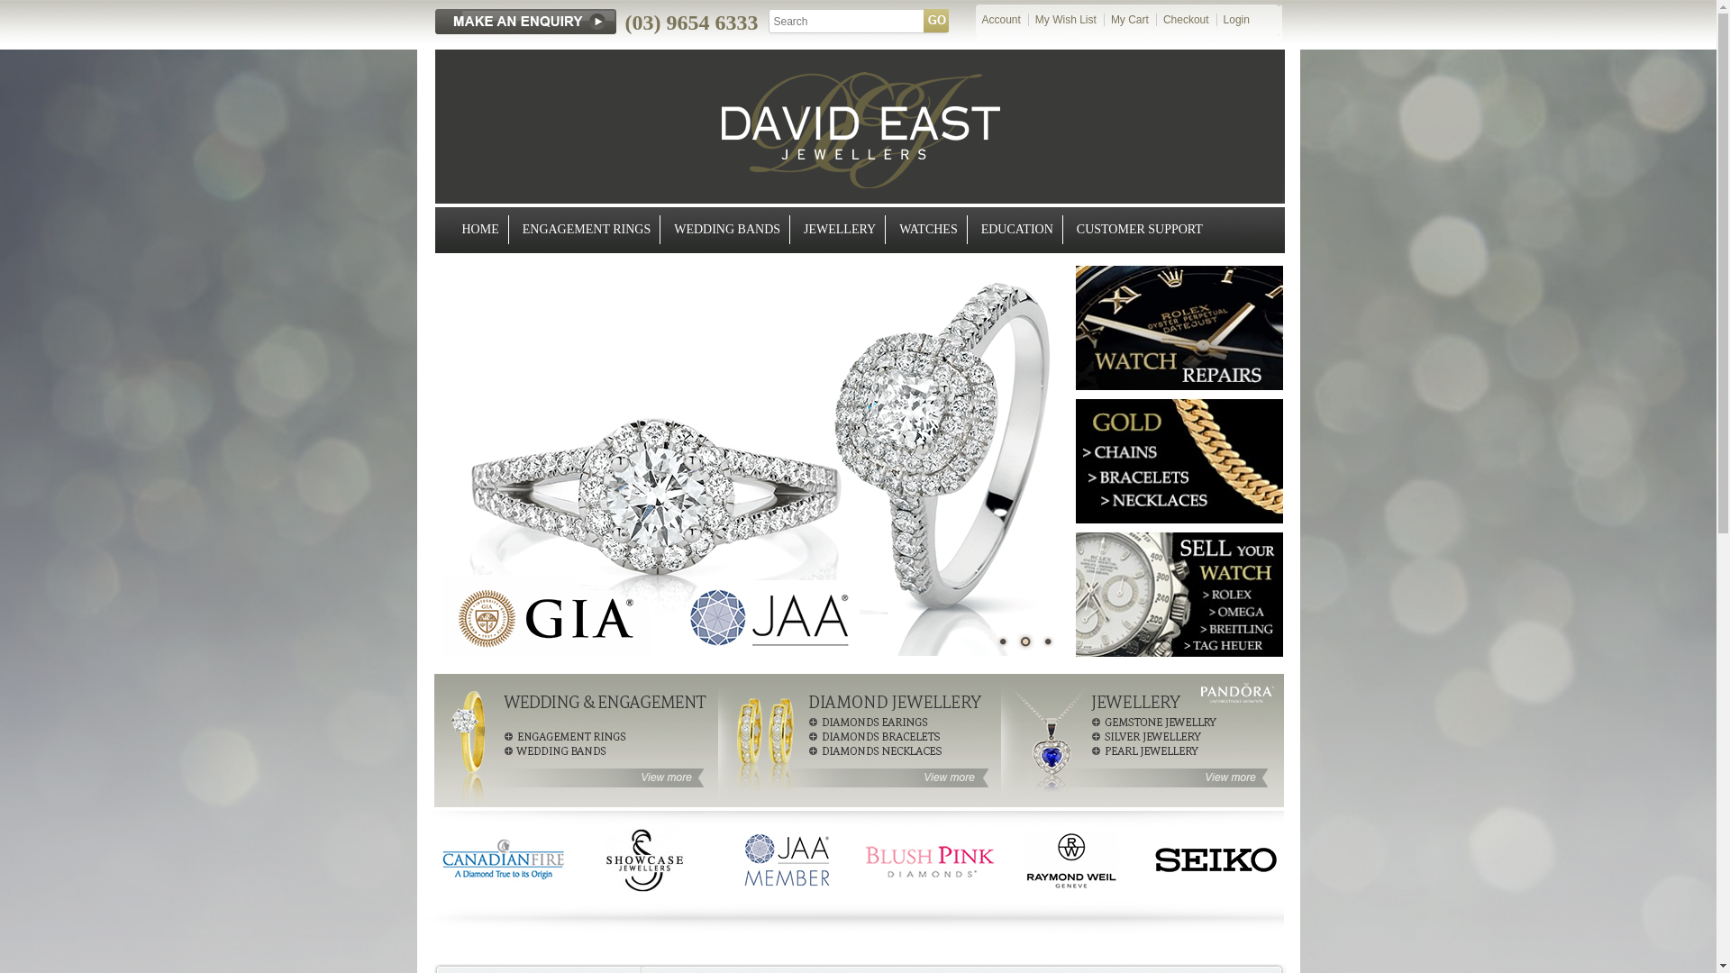 The image size is (1730, 973). What do you see at coordinates (787, 860) in the screenshot?
I see `jaa` at bounding box center [787, 860].